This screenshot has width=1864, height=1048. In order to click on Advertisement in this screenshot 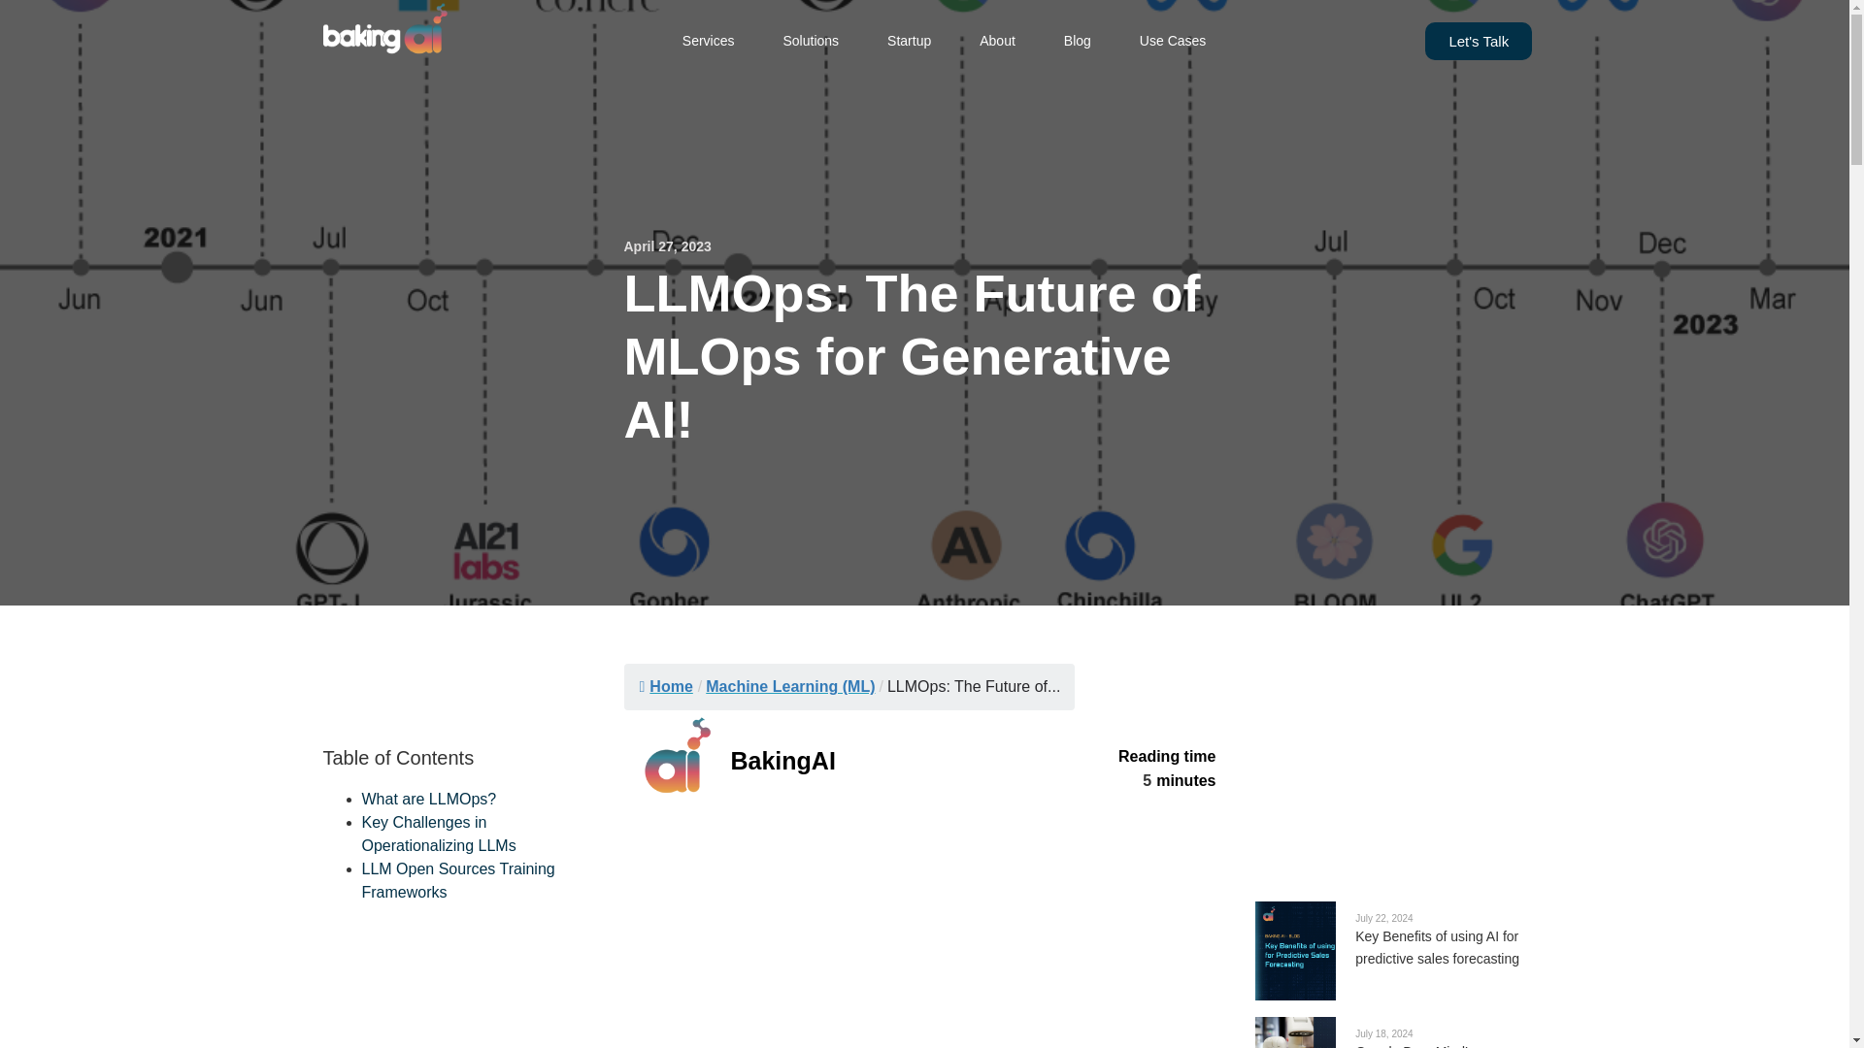, I will do `click(924, 928)`.